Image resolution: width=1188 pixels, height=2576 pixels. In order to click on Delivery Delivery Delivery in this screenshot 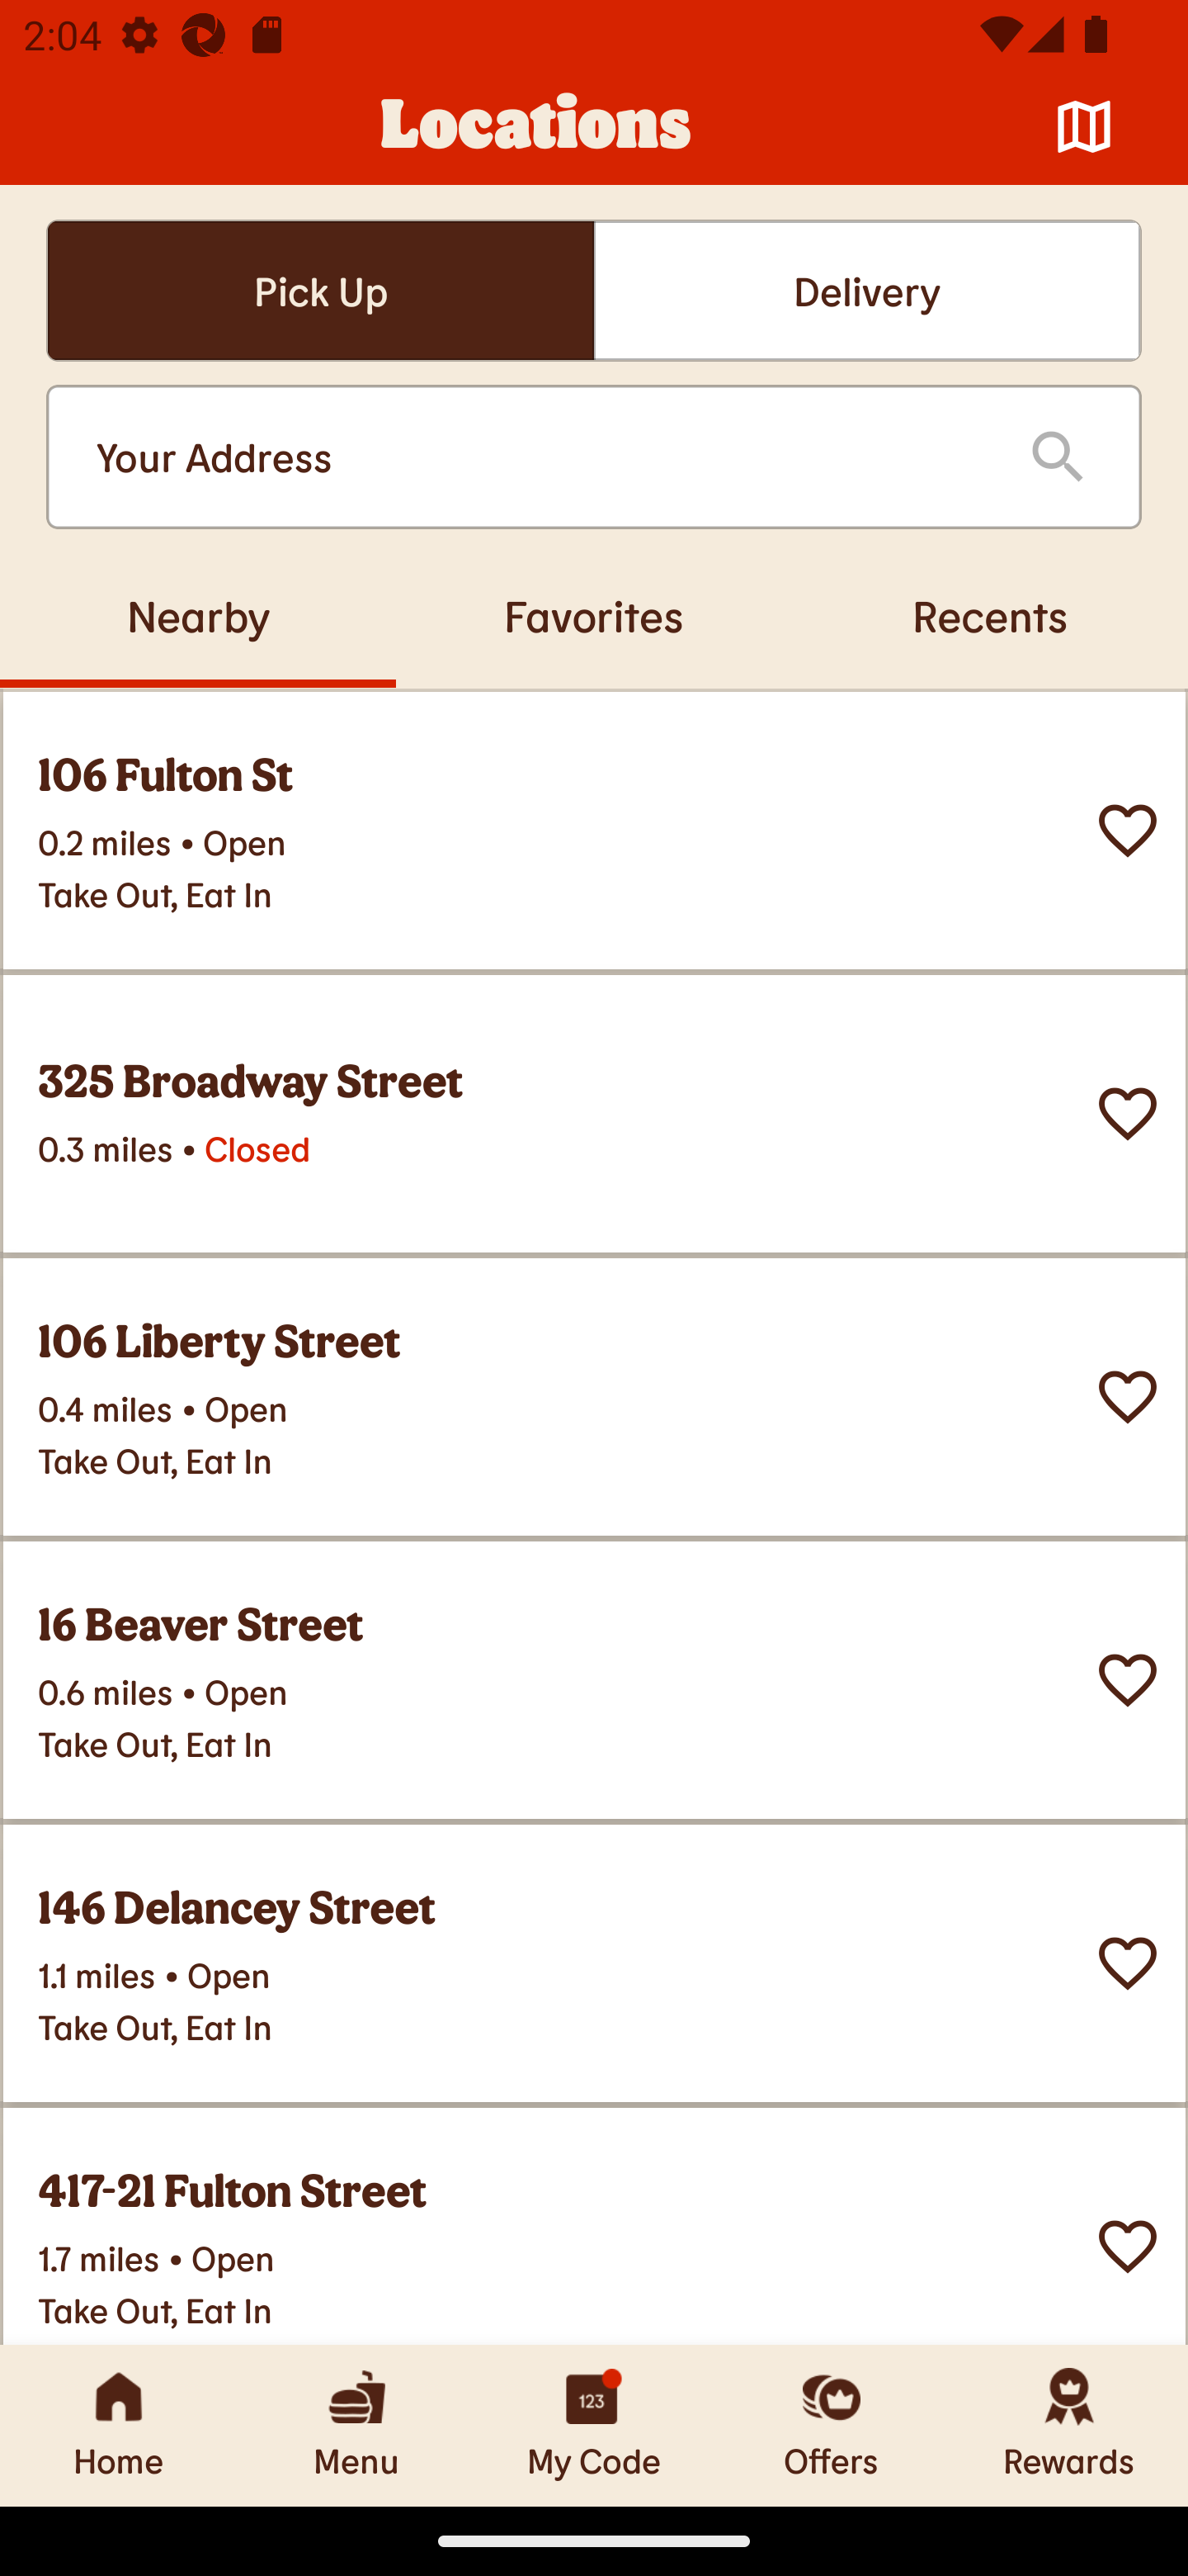, I will do `click(867, 291)`.